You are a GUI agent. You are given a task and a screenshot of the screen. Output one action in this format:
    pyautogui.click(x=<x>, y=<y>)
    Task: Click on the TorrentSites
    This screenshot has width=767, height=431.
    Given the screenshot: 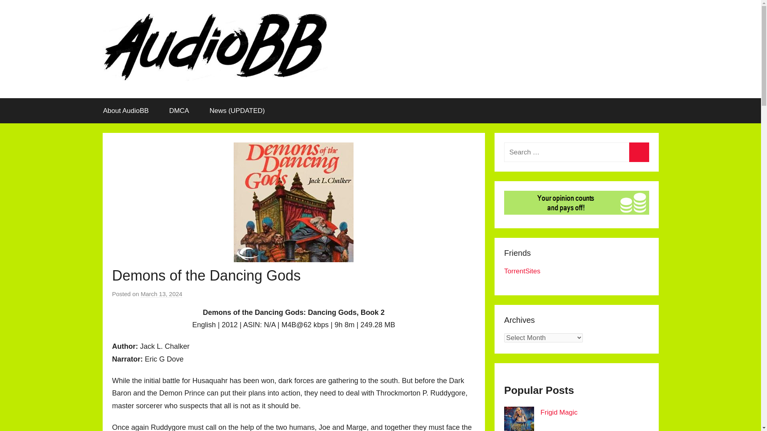 What is the action you would take?
    pyautogui.click(x=522, y=271)
    